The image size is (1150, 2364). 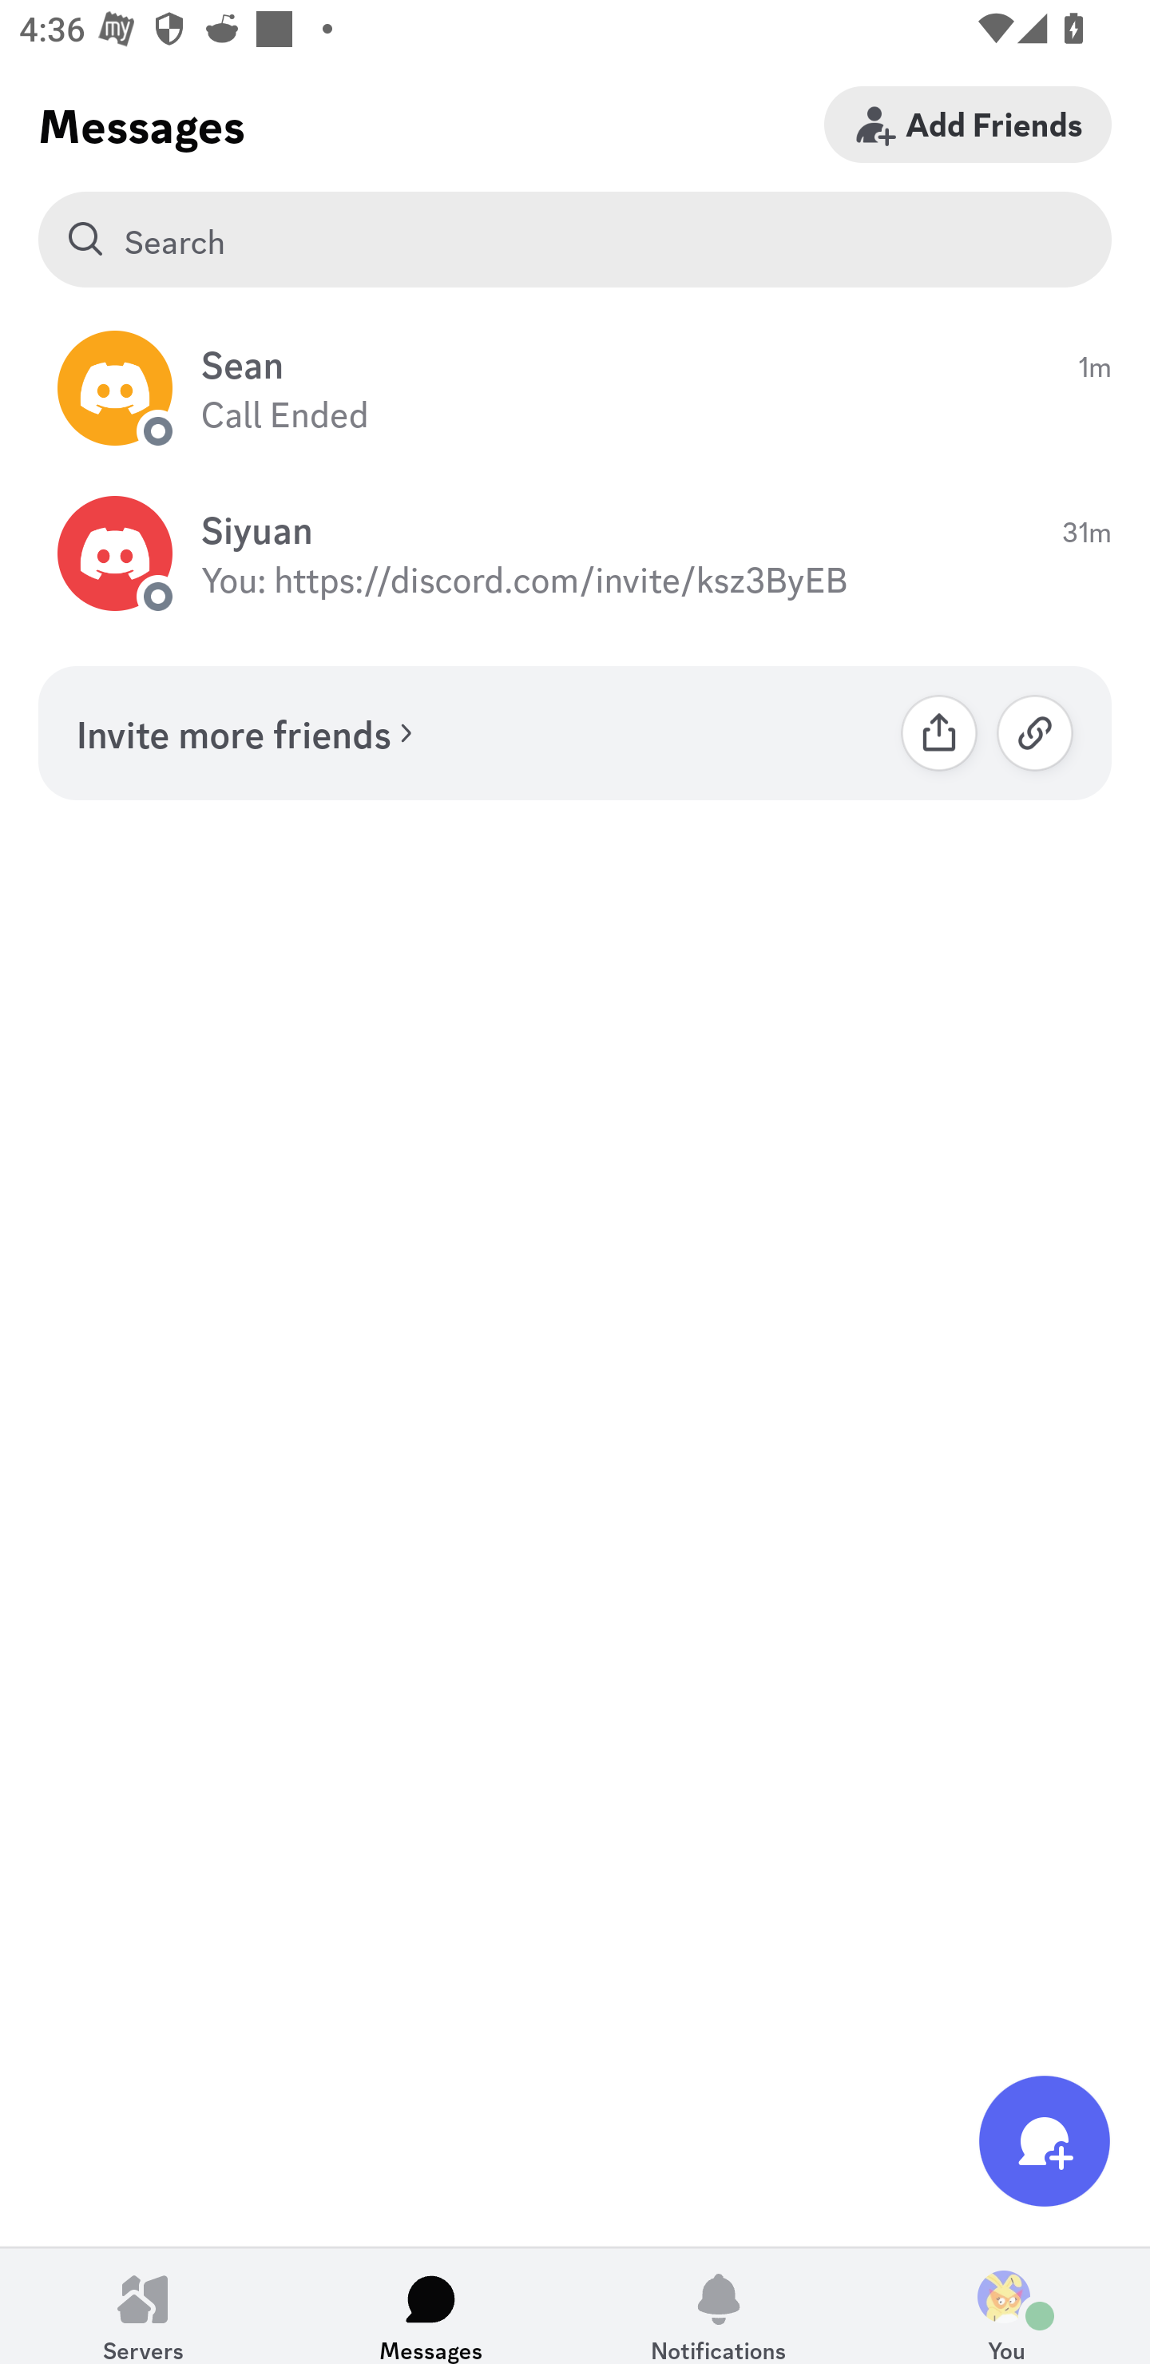 What do you see at coordinates (968, 124) in the screenshot?
I see `Add Friends` at bounding box center [968, 124].